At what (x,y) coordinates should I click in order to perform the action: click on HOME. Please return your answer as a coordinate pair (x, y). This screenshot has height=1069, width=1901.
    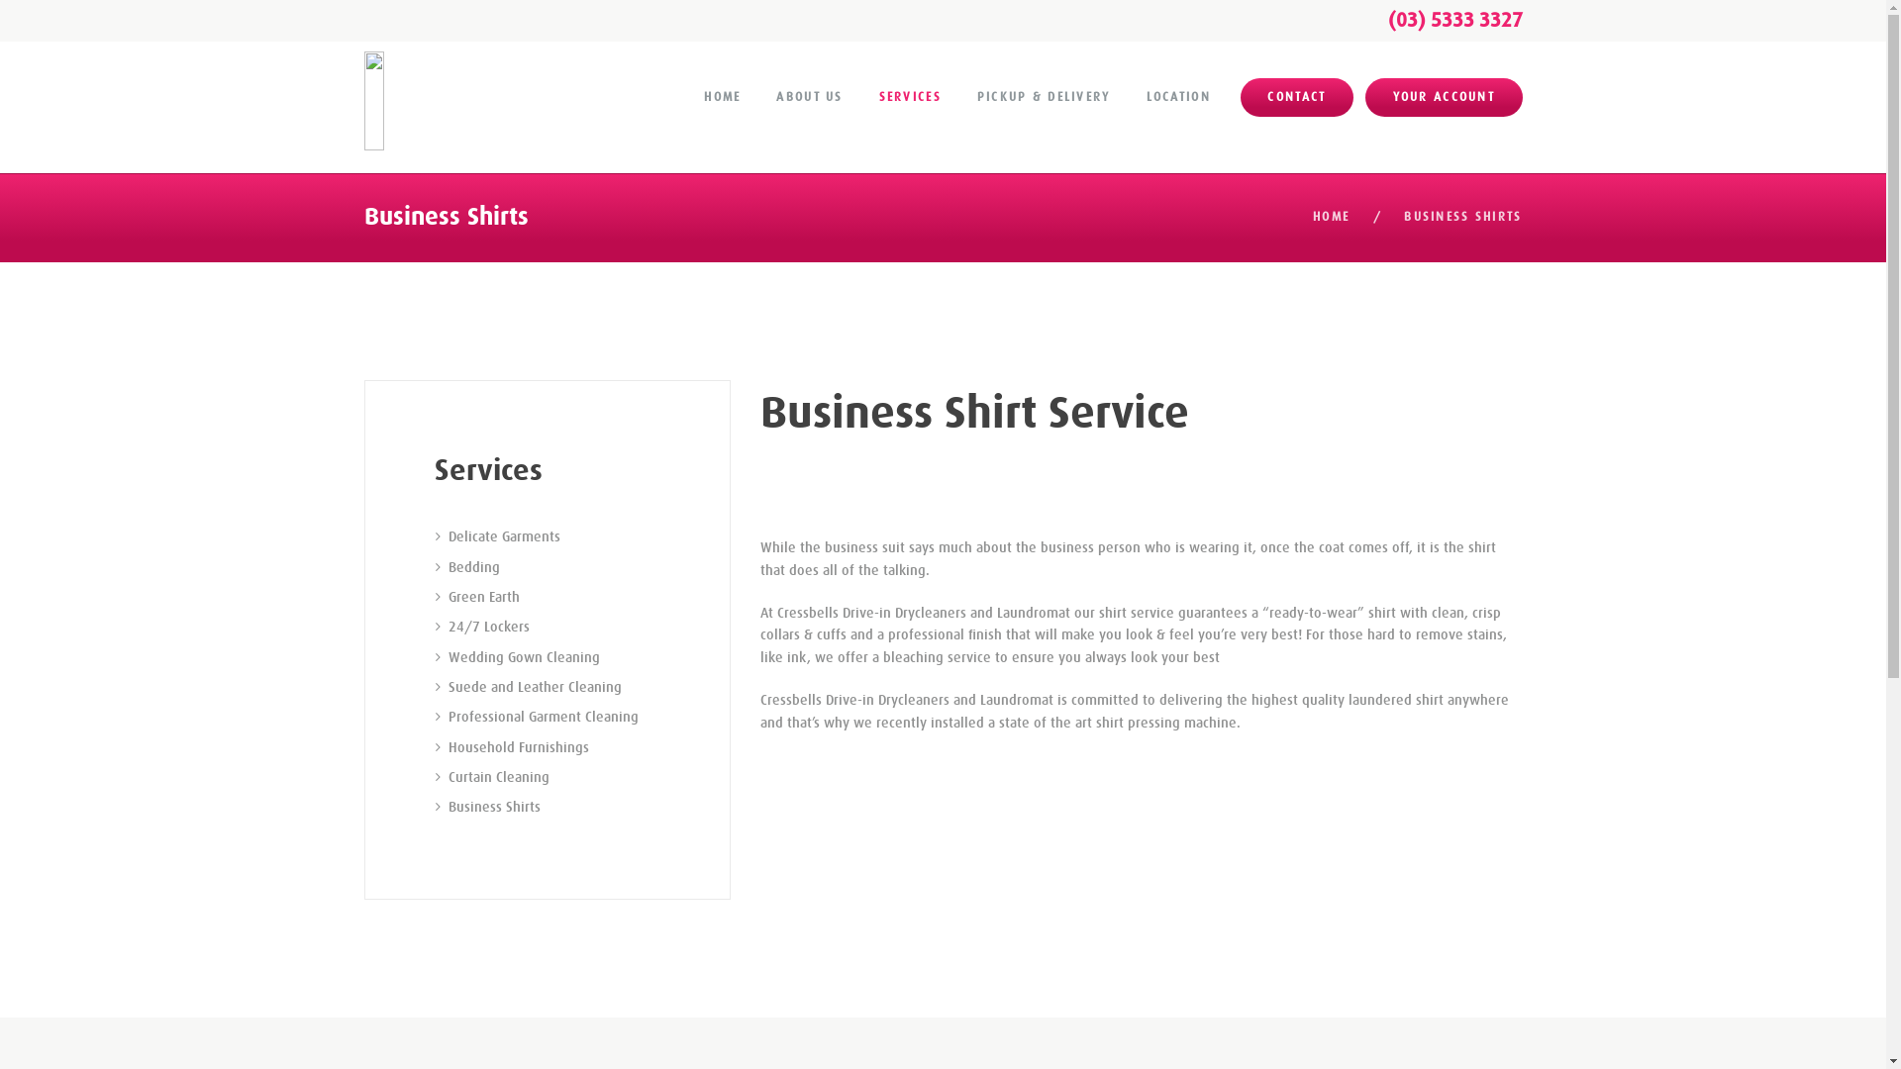
    Looking at the image, I should click on (723, 97).